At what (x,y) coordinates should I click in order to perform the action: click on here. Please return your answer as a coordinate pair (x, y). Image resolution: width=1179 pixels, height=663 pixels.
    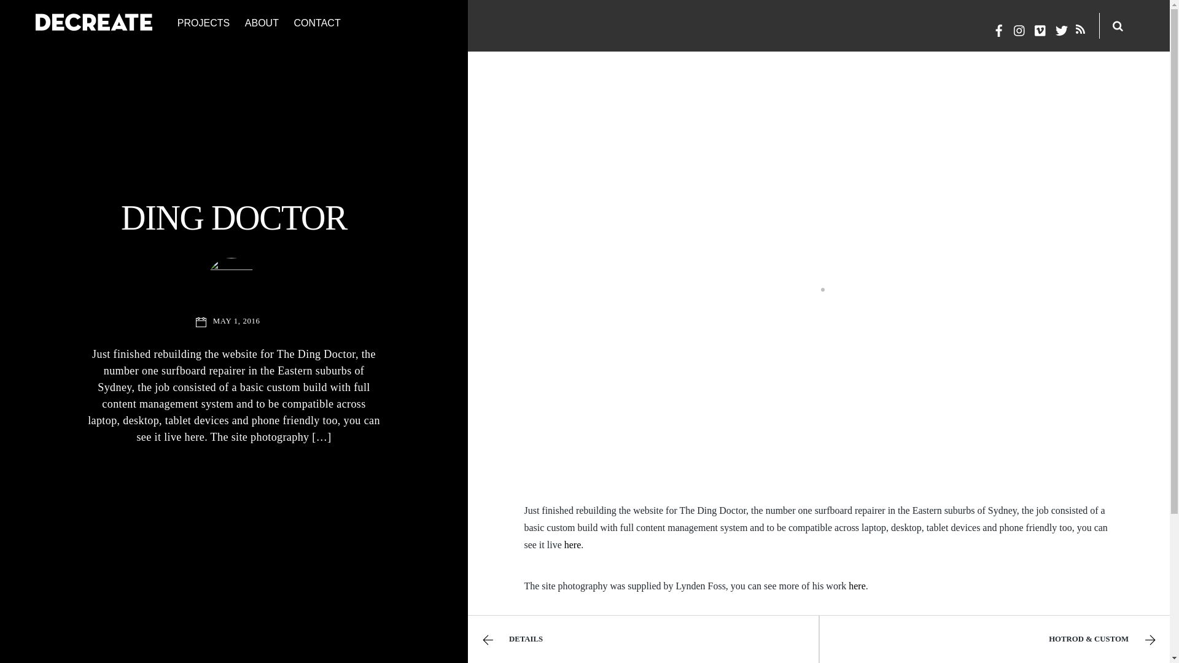
    Looking at the image, I should click on (857, 586).